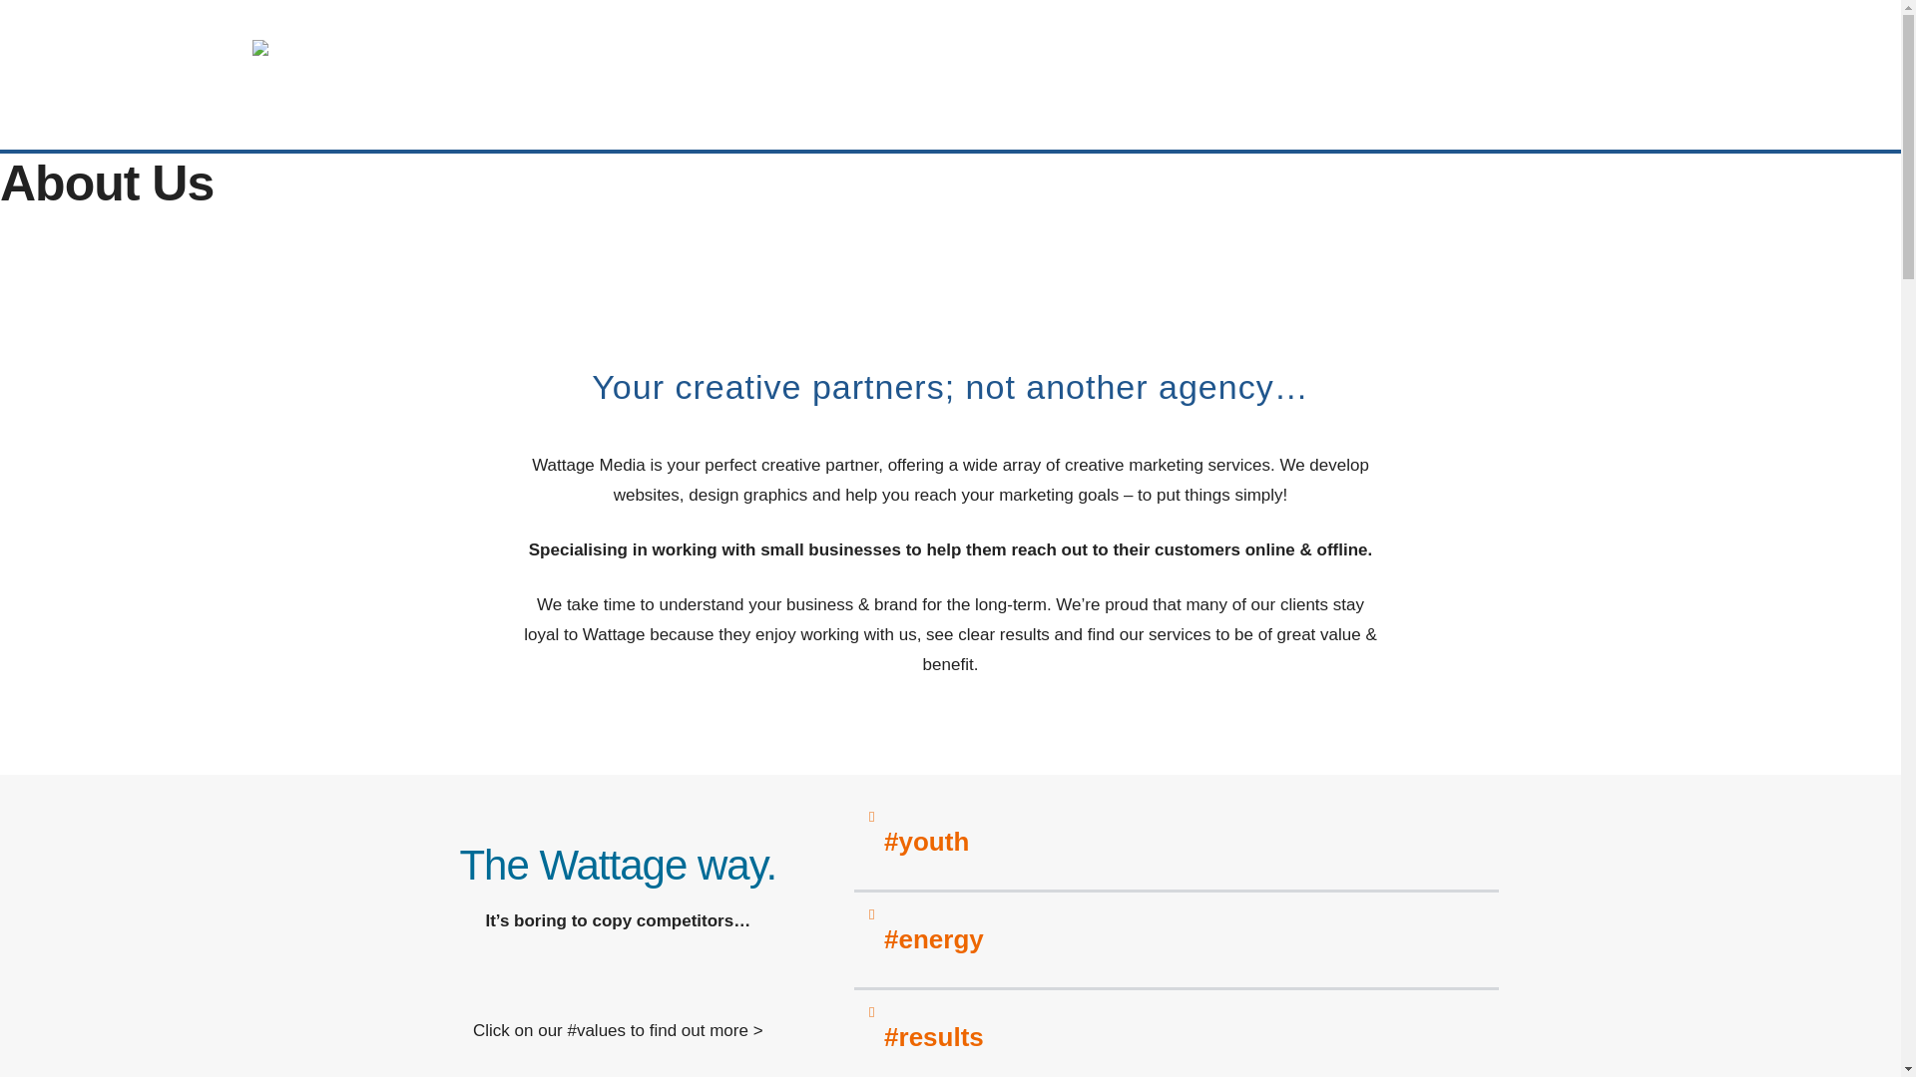 The height and width of the screenshot is (1077, 1916). I want to click on contact., so click(1587, 86).